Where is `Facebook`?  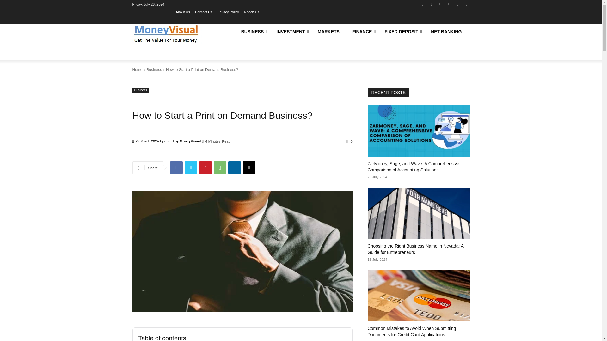 Facebook is located at coordinates (422, 4).